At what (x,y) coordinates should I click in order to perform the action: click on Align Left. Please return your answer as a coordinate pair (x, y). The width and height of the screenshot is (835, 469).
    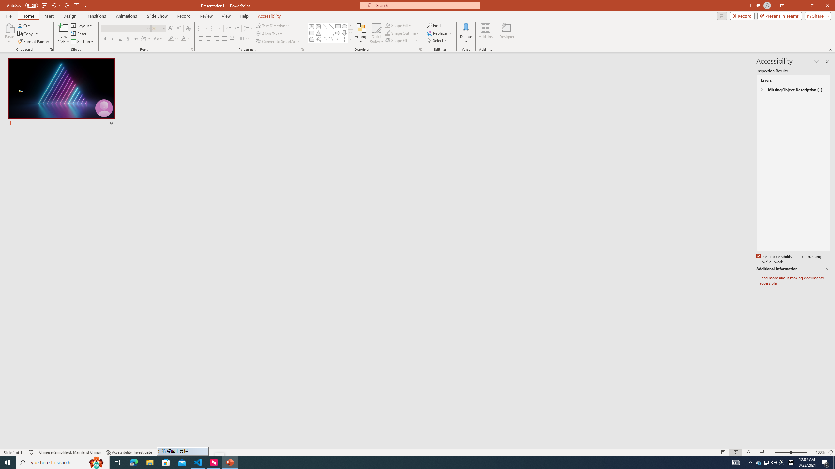
    Looking at the image, I should click on (201, 39).